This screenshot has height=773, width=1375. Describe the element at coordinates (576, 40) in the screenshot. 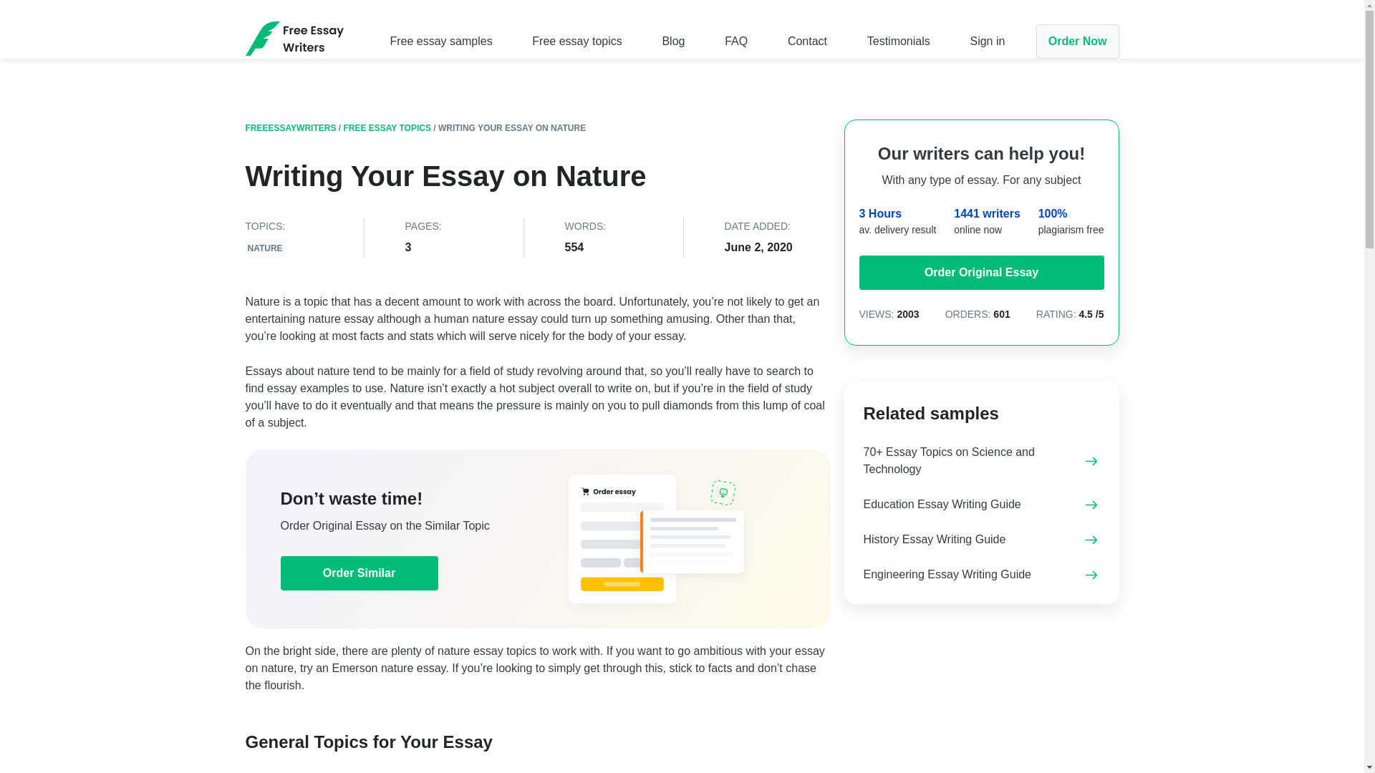

I see `Free essay topics` at that location.